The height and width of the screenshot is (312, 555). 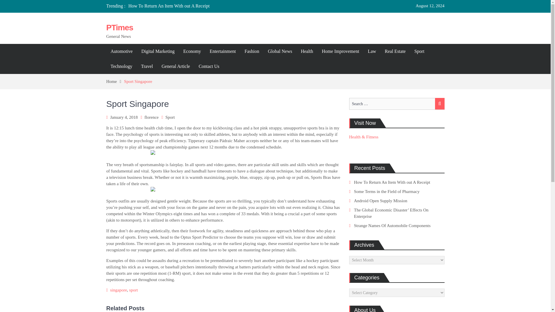 What do you see at coordinates (120, 27) in the screenshot?
I see `PTimes` at bounding box center [120, 27].